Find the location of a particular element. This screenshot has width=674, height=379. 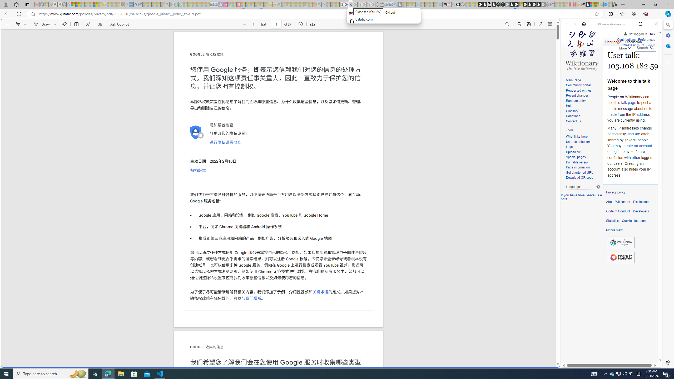

github - Search - Sleeping is located at coordinates (453, 4).